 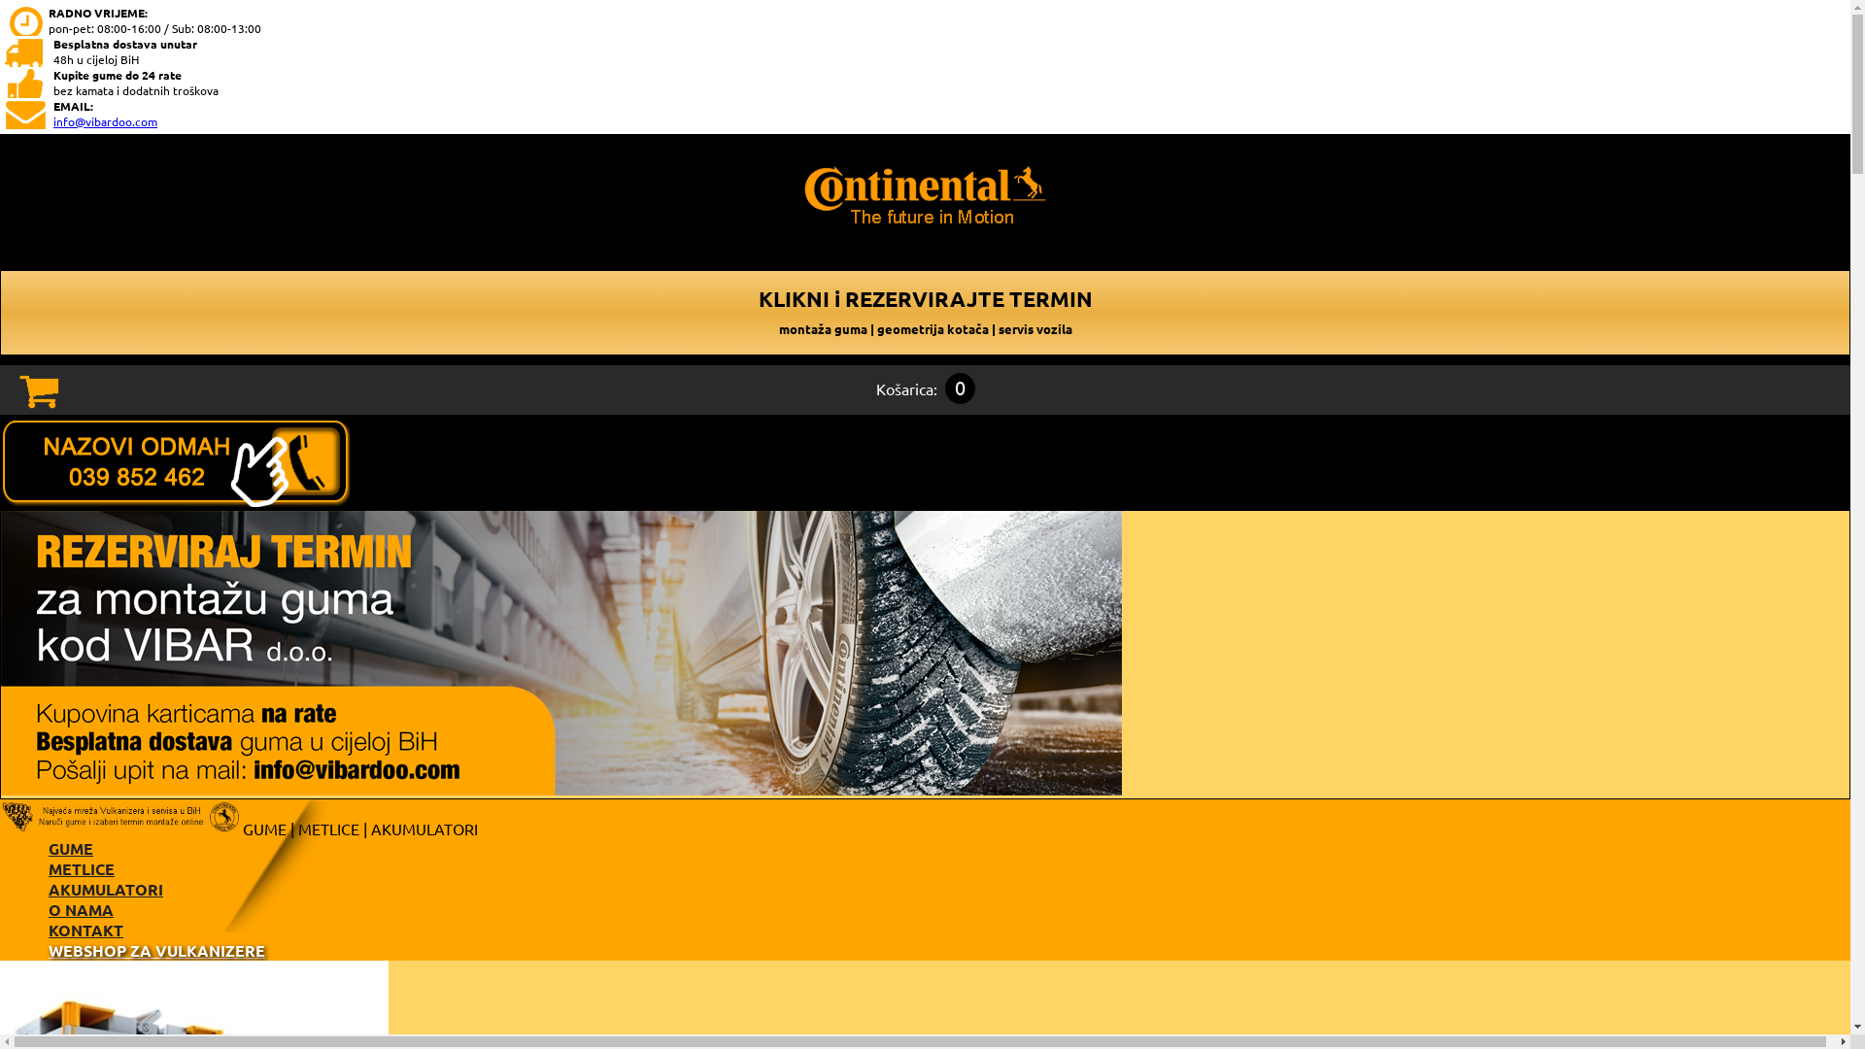 What do you see at coordinates (106, 890) in the screenshot?
I see `AKUMULATORI` at bounding box center [106, 890].